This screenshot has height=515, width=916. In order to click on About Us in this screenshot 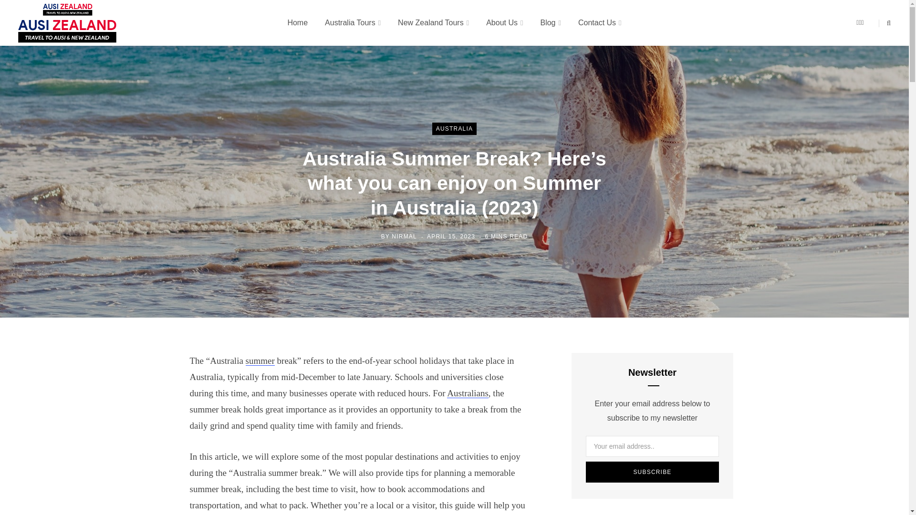, I will do `click(504, 23)`.